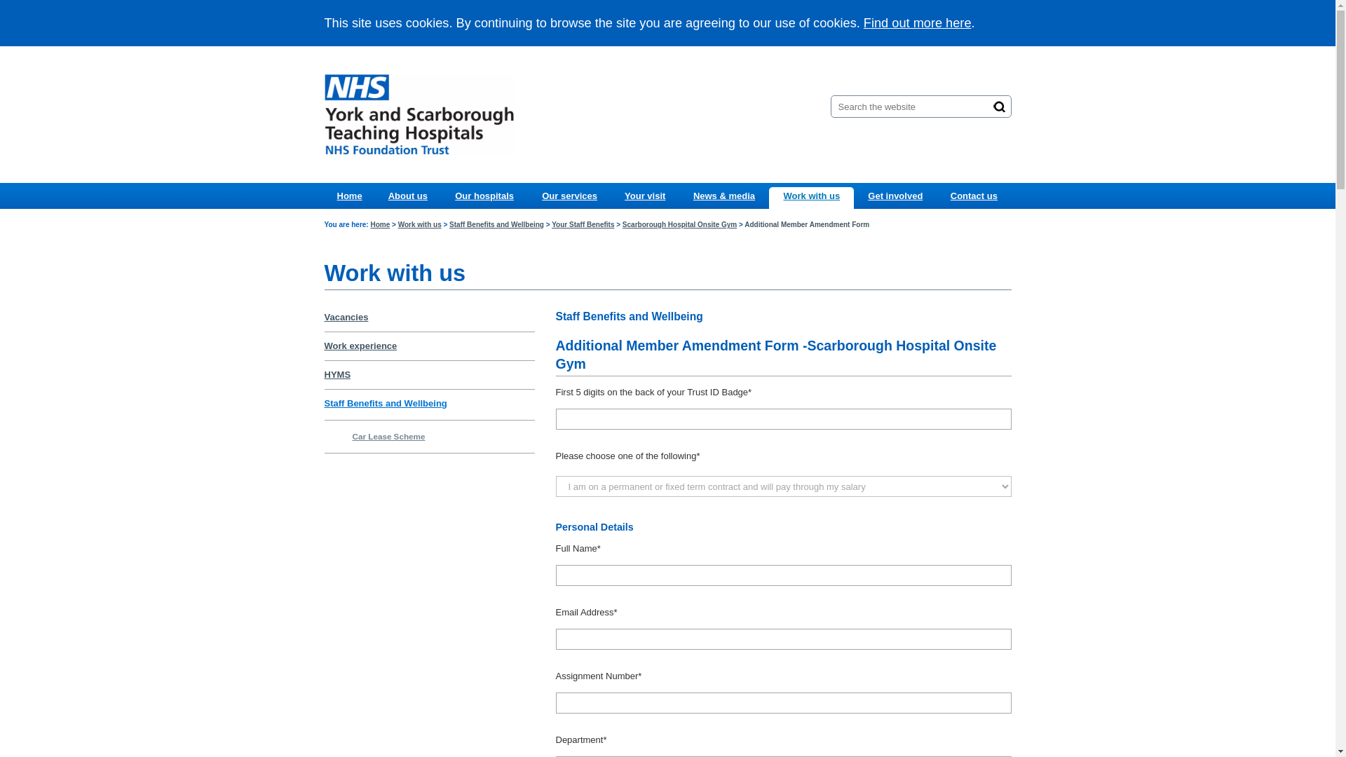  What do you see at coordinates (918, 22) in the screenshot?
I see `Find out more here` at bounding box center [918, 22].